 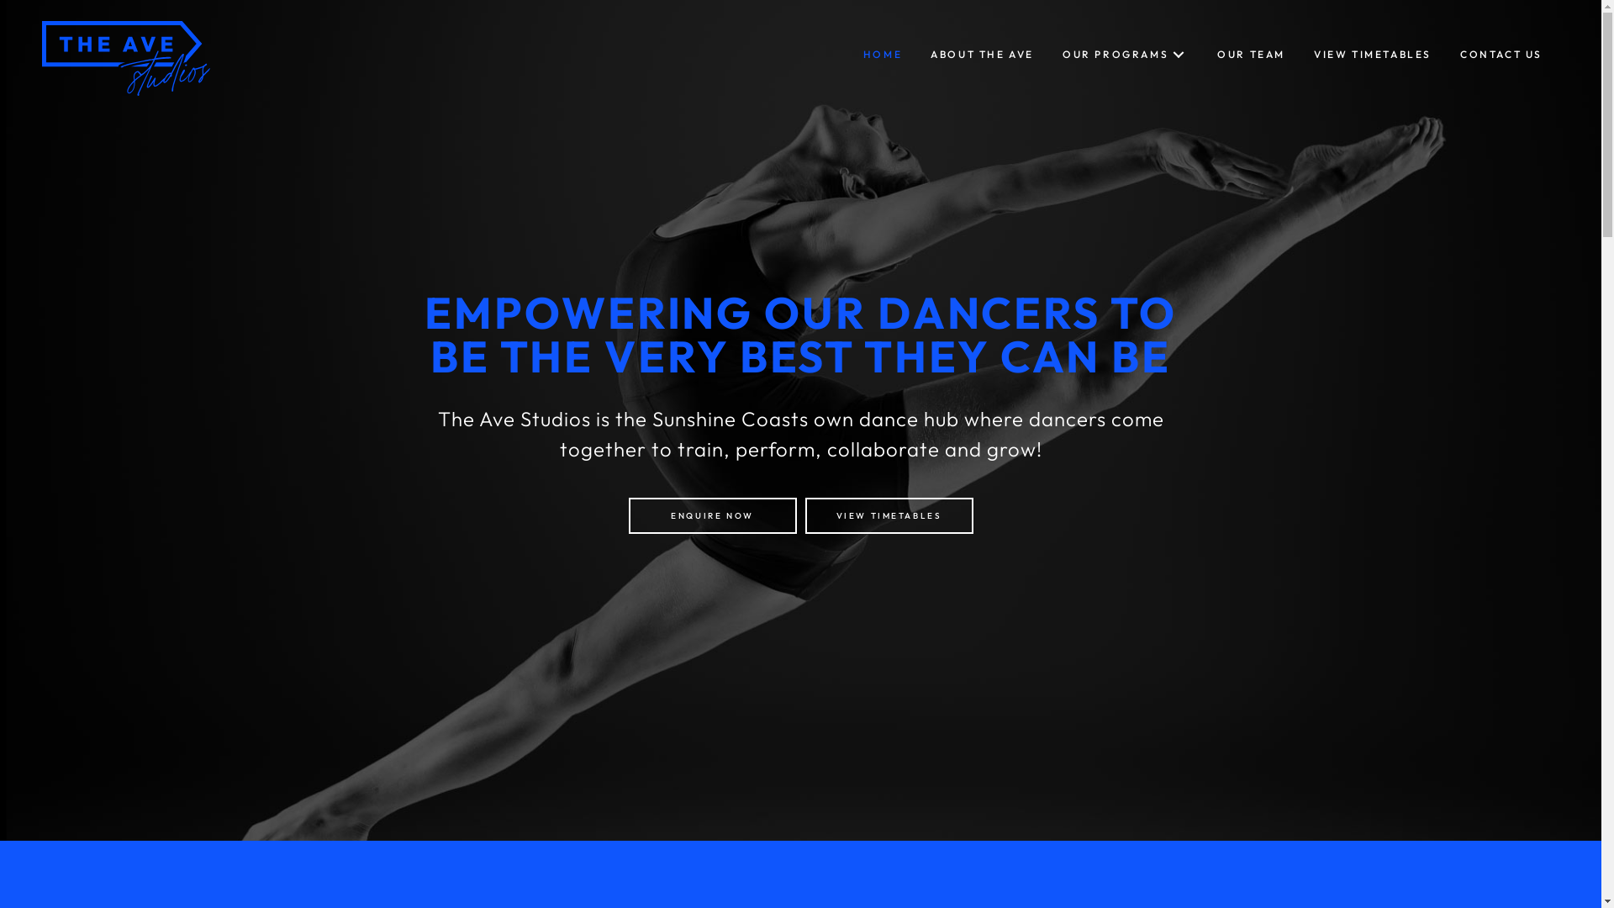 I want to click on OUR TEAM, so click(x=1251, y=55).